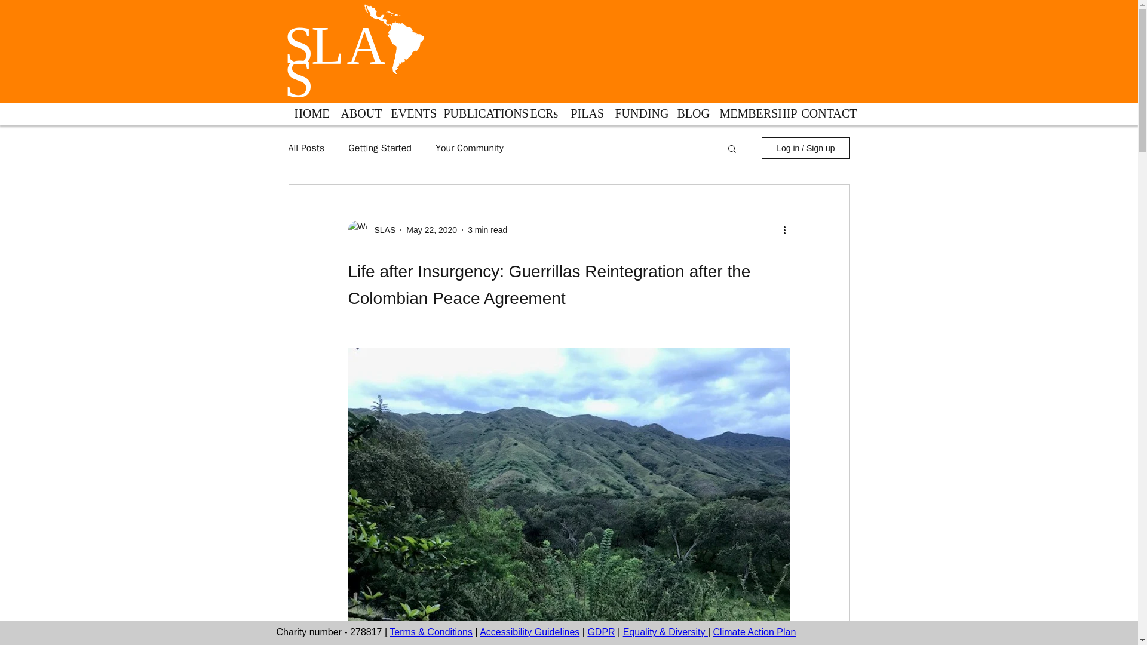 The width and height of the screenshot is (1147, 645). I want to click on SLAS, so click(335, 62).